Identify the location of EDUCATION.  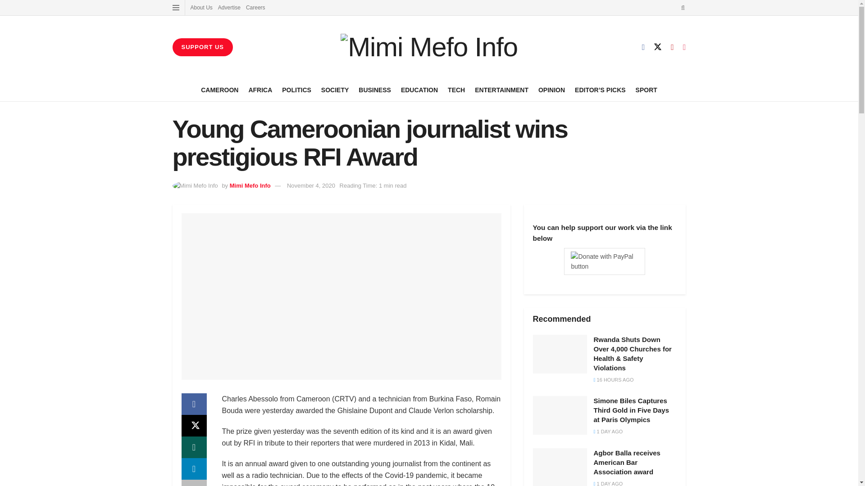
(419, 90).